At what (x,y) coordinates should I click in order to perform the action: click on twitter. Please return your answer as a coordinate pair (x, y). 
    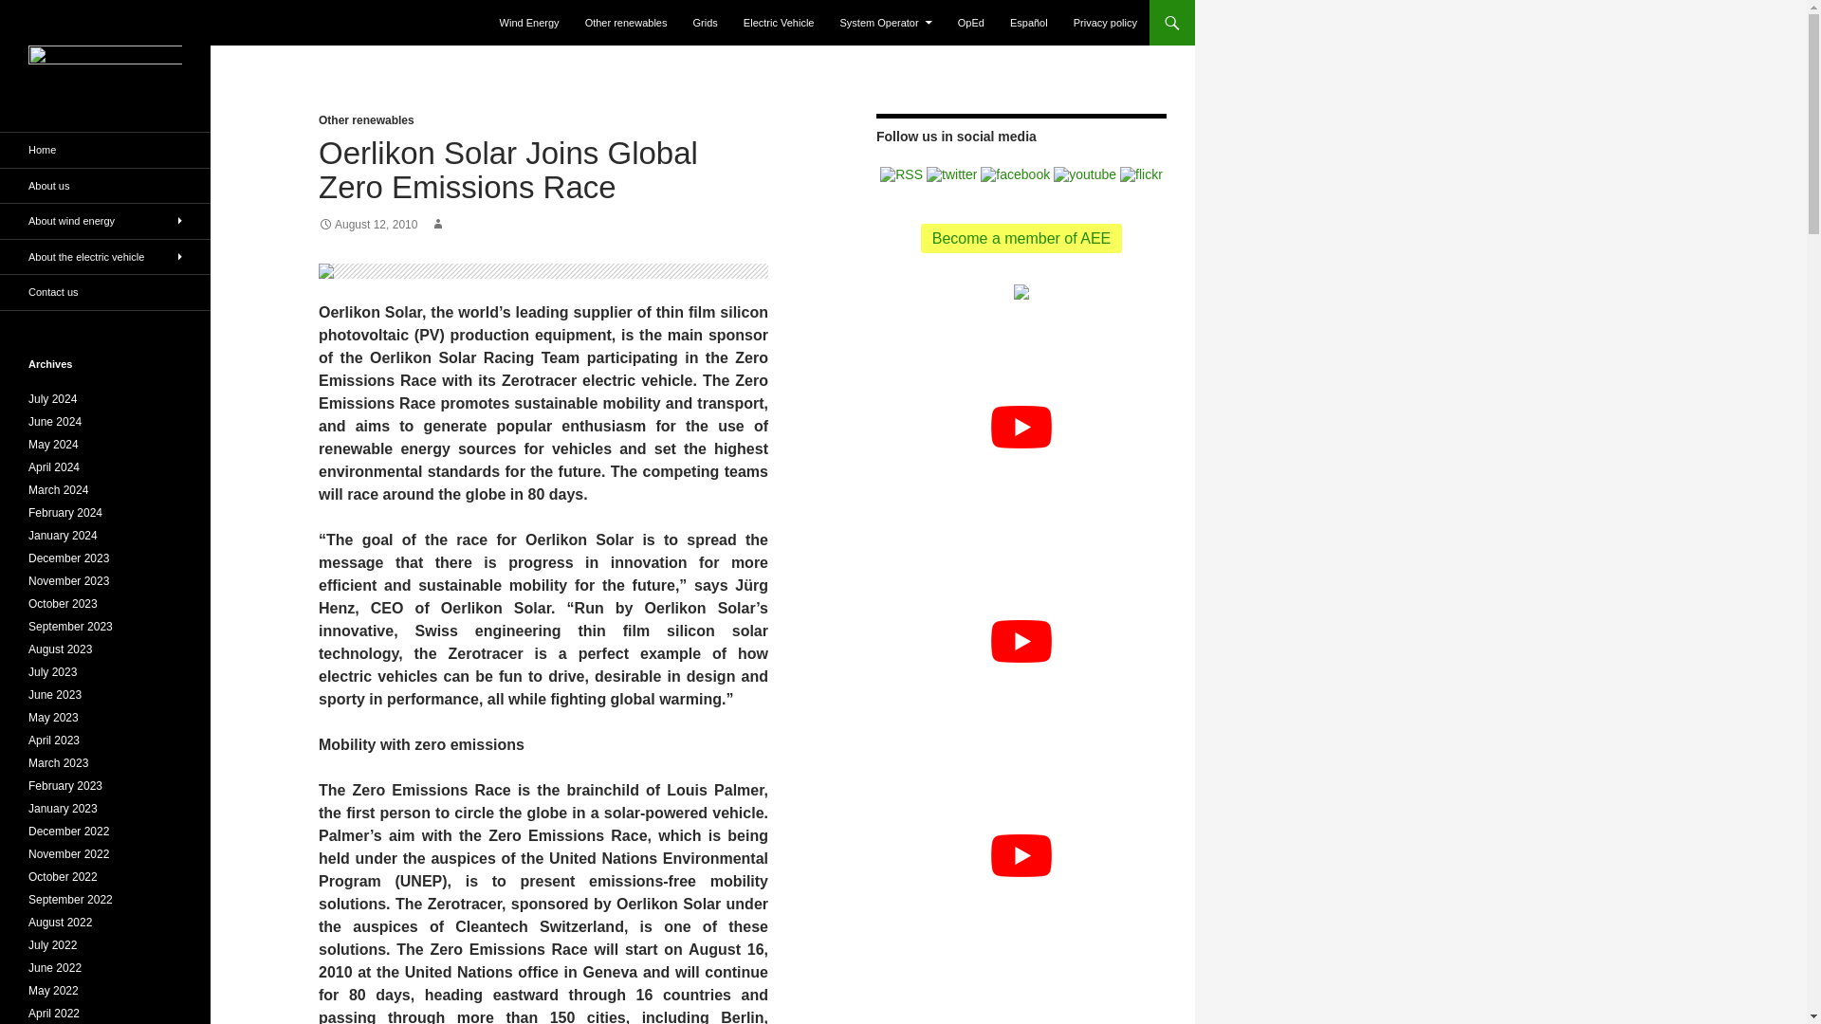
    Looking at the image, I should click on (951, 174).